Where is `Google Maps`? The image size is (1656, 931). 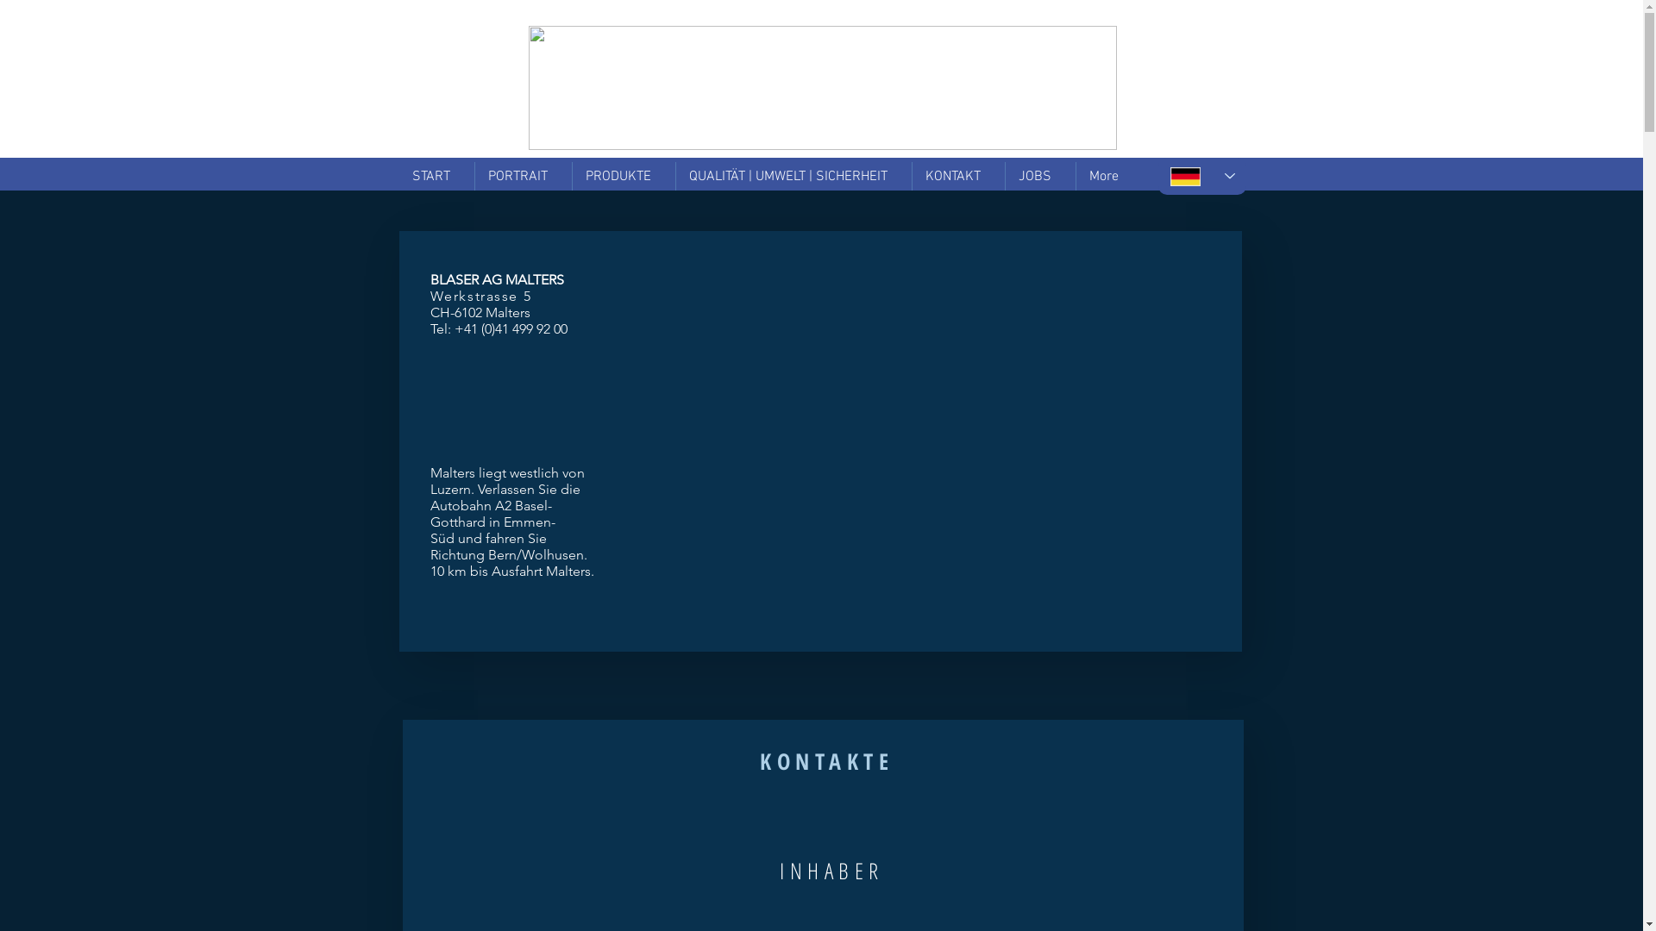 Google Maps is located at coordinates (908, 431).